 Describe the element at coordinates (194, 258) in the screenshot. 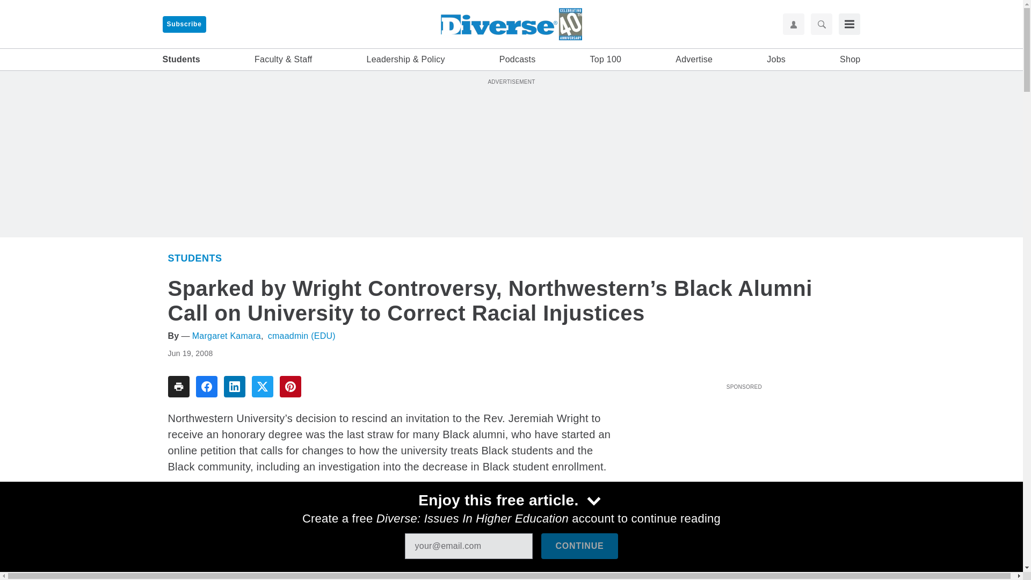

I see `Students` at that location.